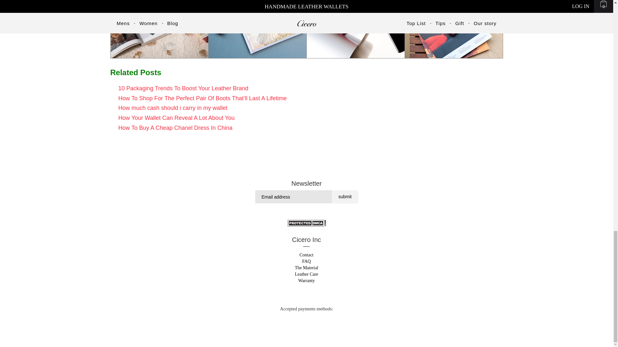  Describe the element at coordinates (173, 108) in the screenshot. I see `How much cash should i carry in my wallet` at that location.